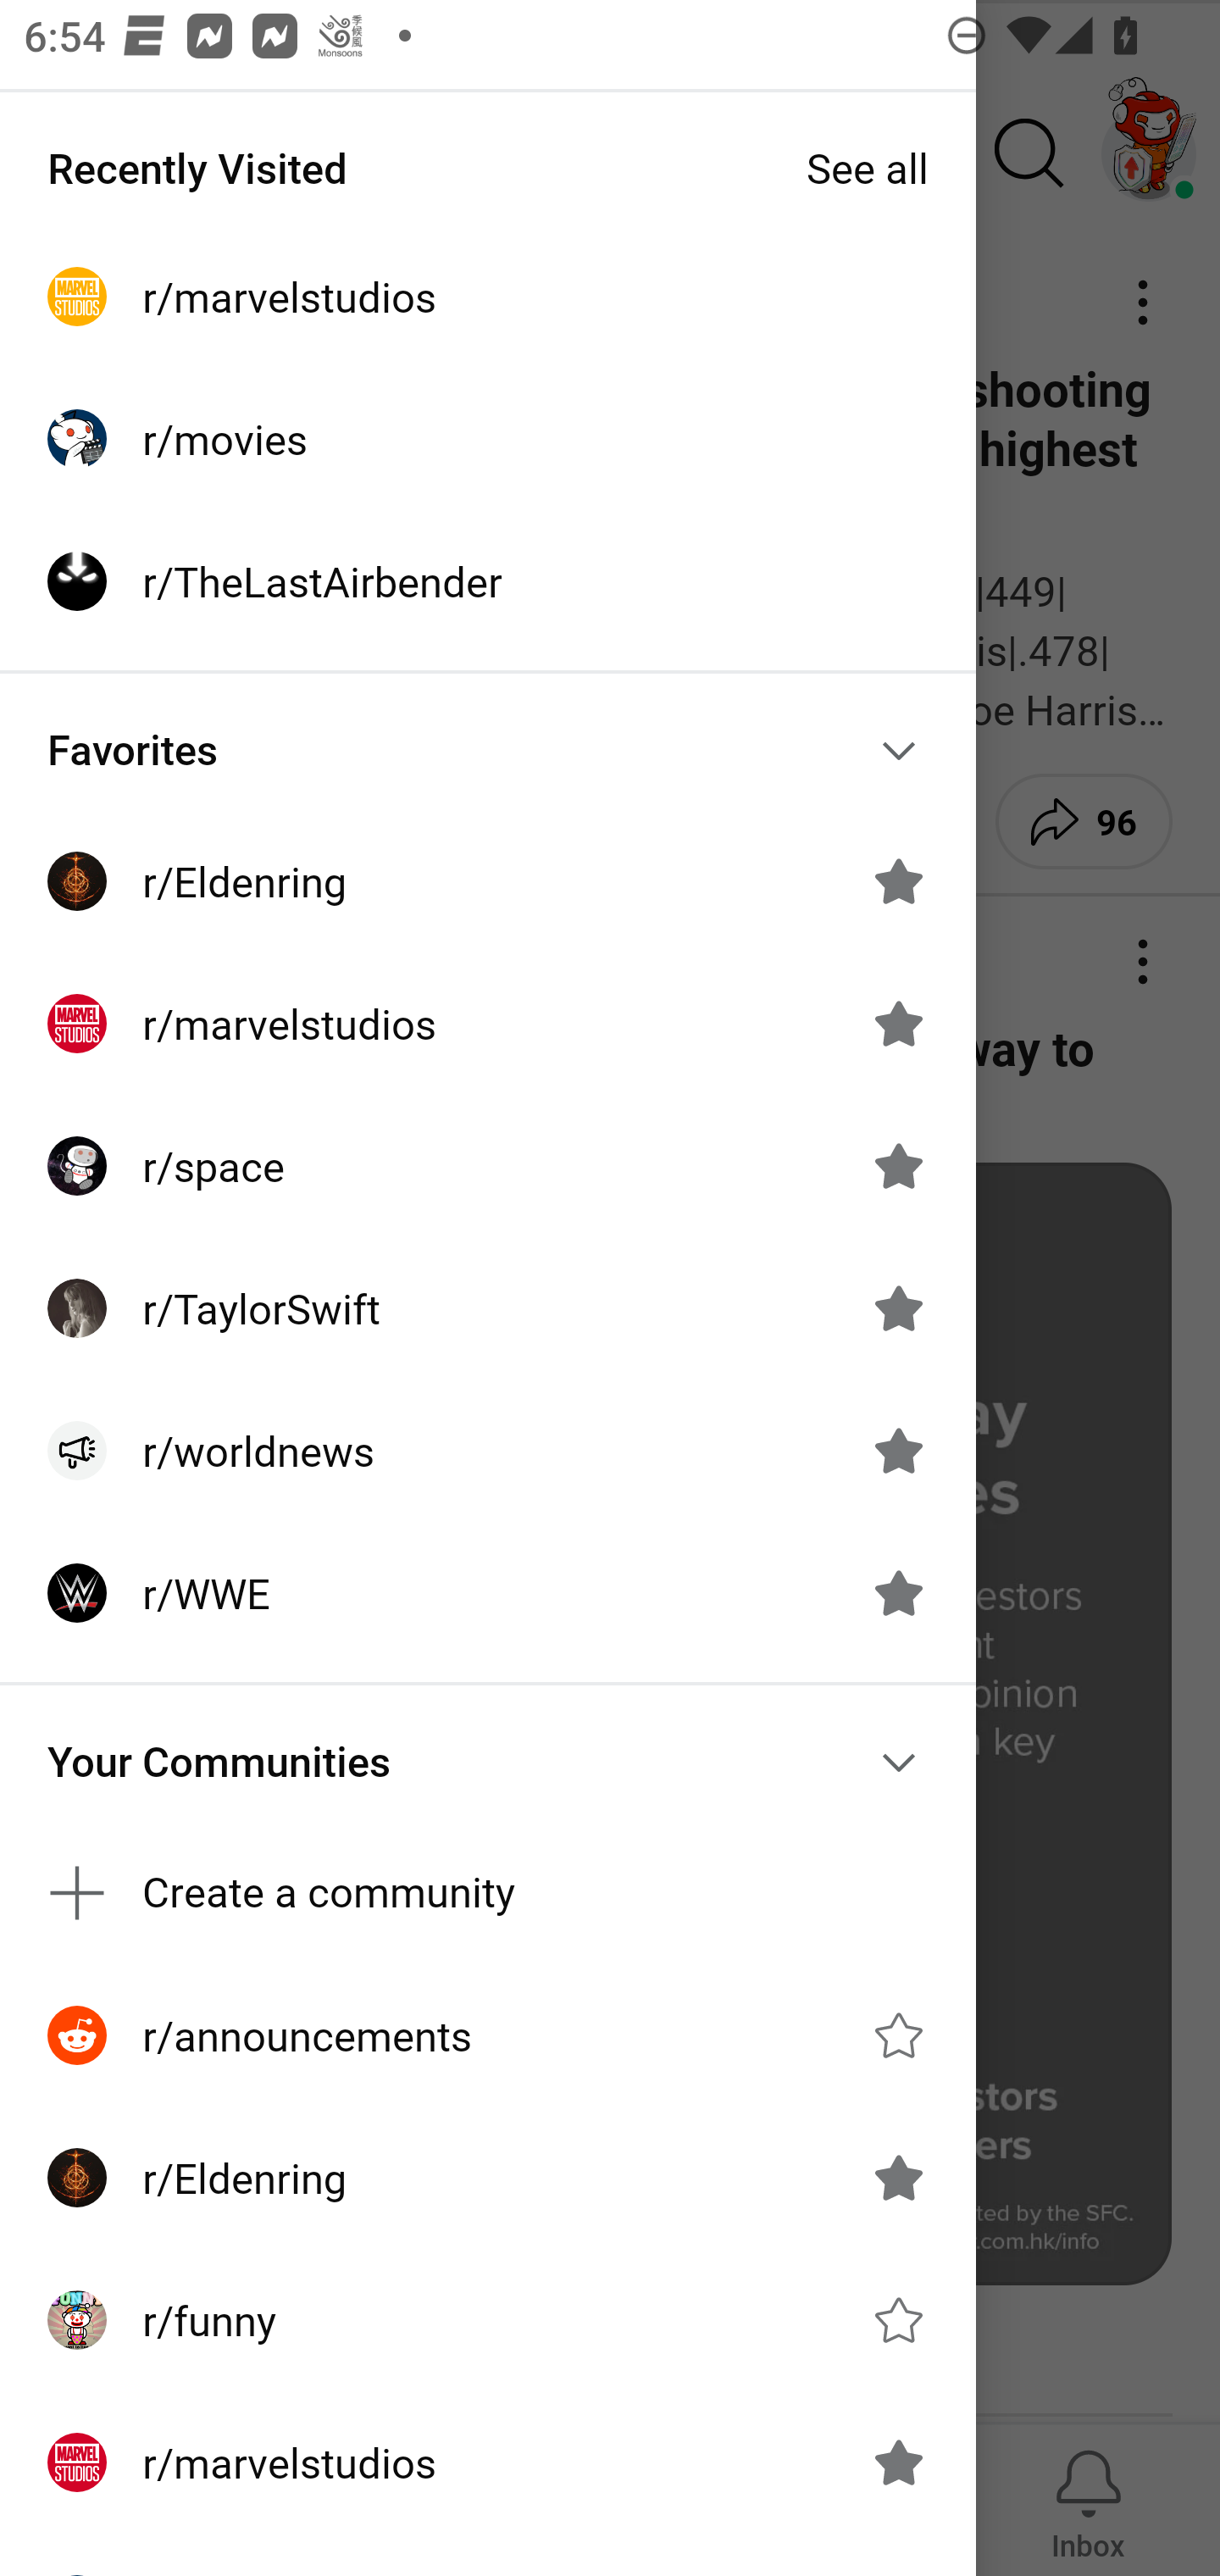  Describe the element at coordinates (488, 1024) in the screenshot. I see `r/marvelstudios Unfavorite r/marvelstudios` at that location.